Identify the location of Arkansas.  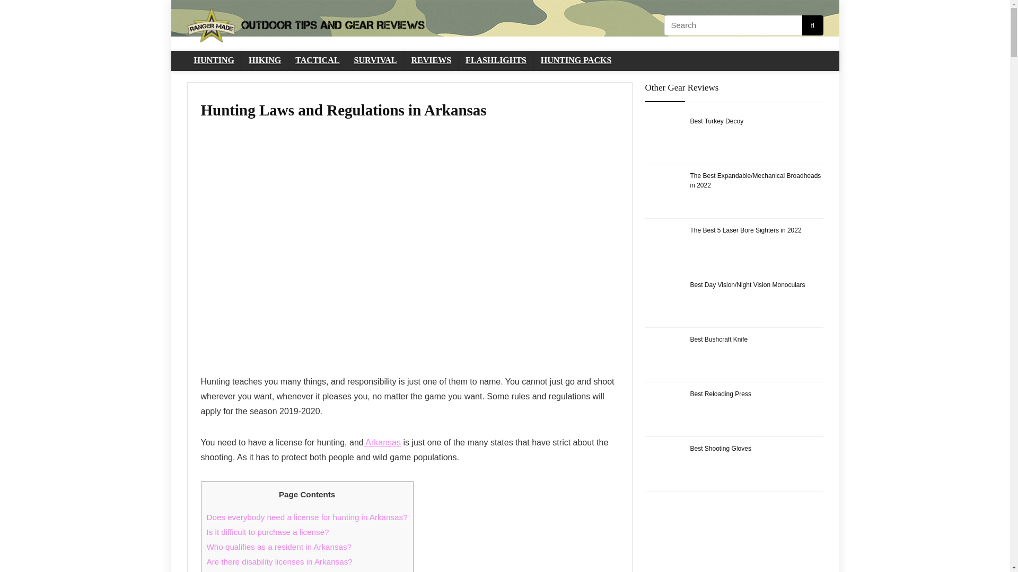
(382, 442).